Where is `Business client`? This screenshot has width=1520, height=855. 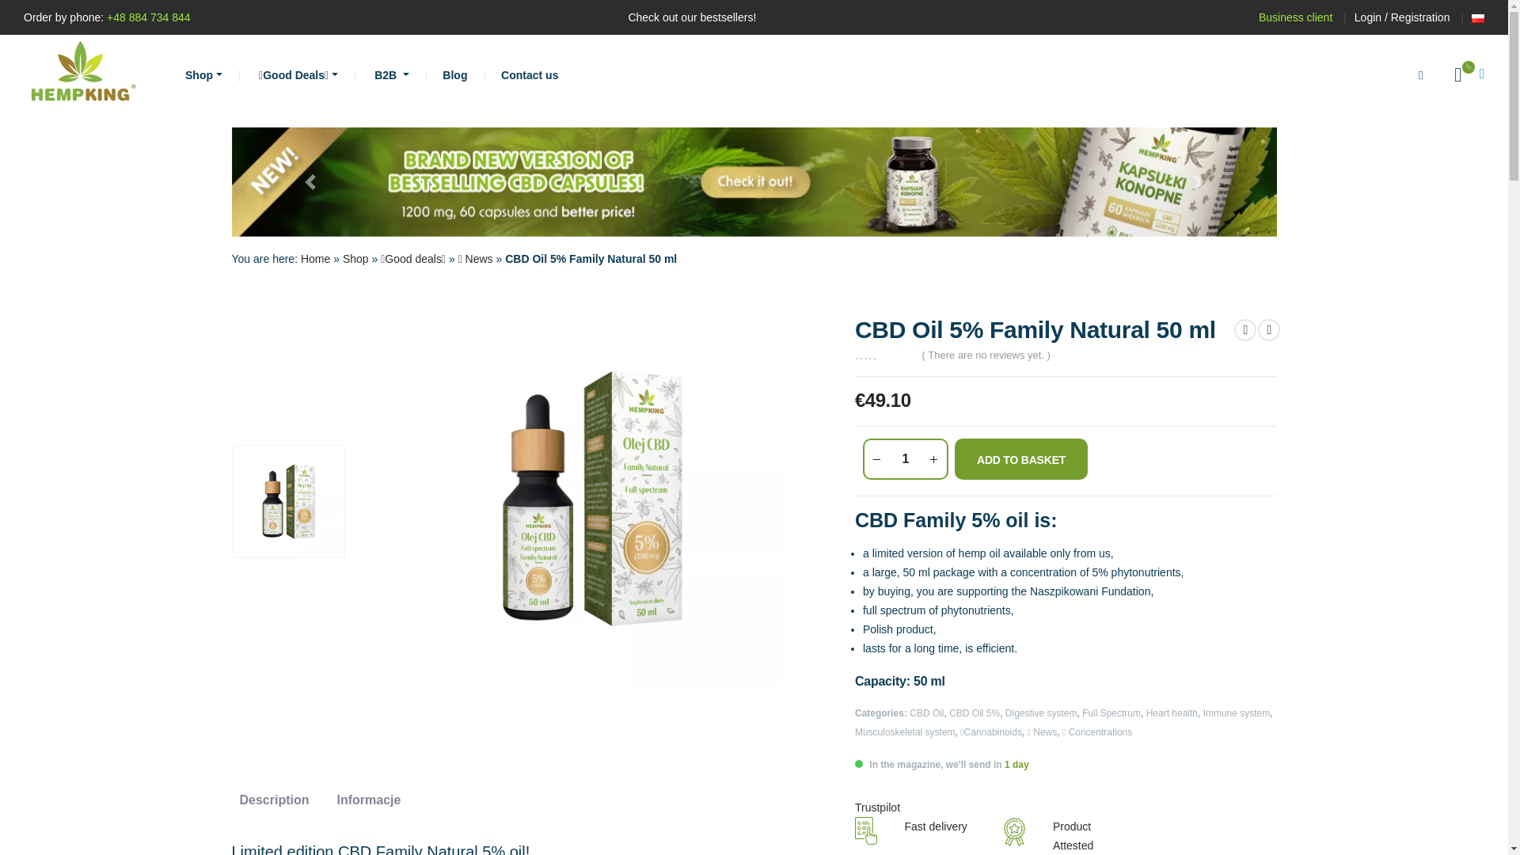
Business client is located at coordinates (1295, 17).